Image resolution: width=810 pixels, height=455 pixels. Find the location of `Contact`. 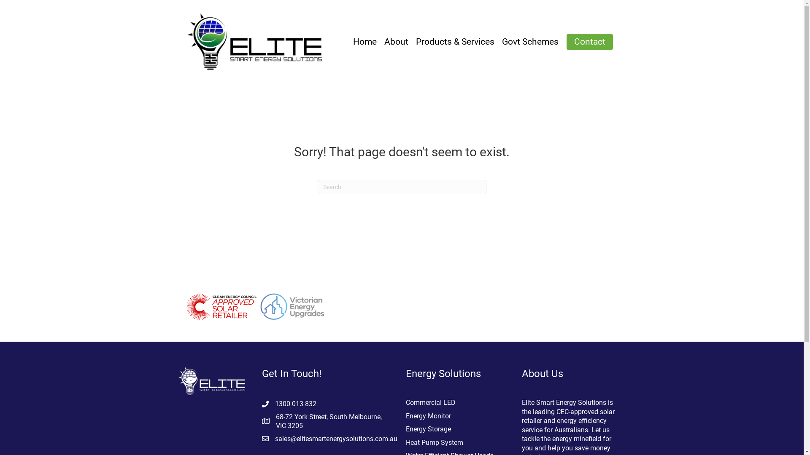

Contact is located at coordinates (589, 42).